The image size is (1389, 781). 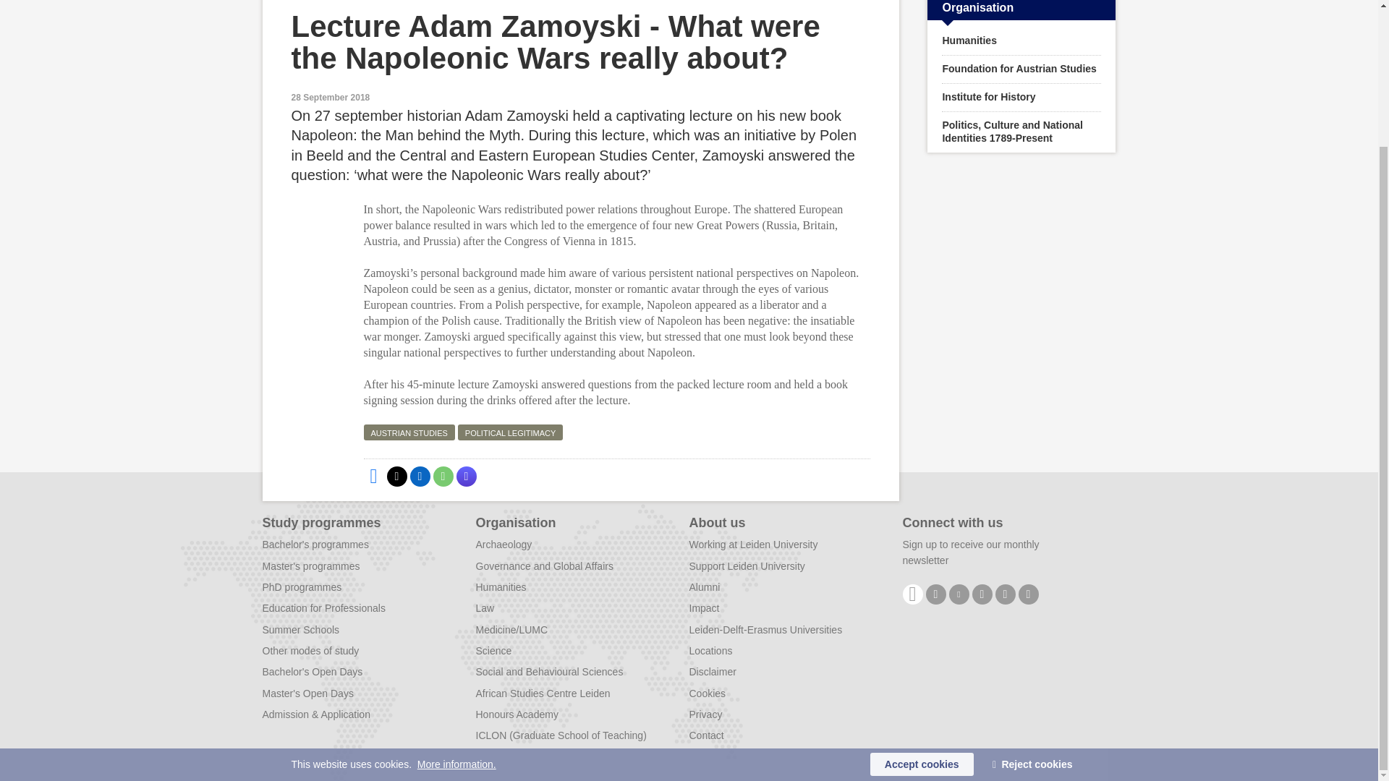 I want to click on Share on Facebook, so click(x=373, y=476).